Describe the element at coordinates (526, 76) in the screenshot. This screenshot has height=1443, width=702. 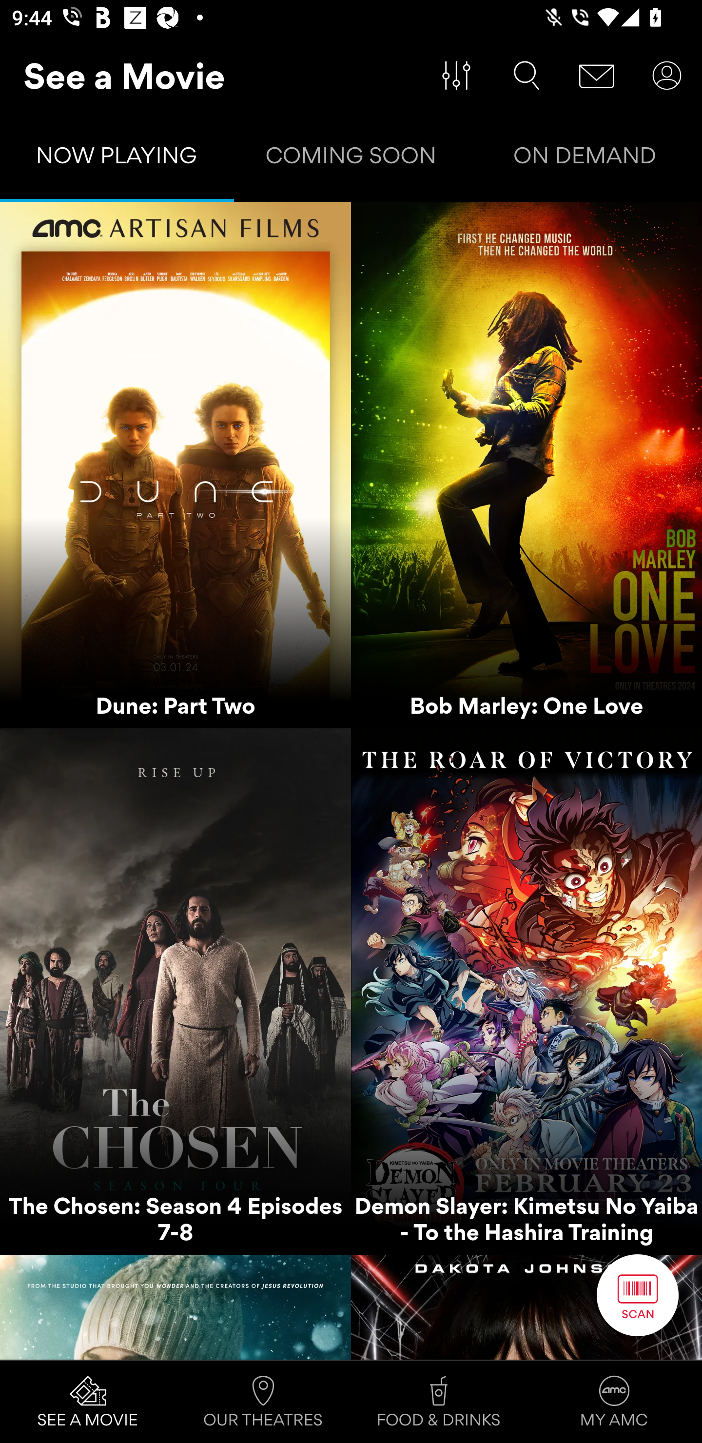
I see `Search` at that location.